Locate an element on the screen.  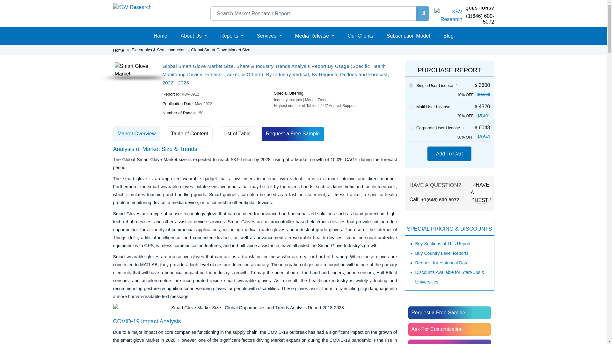
6048 is located at coordinates (411, 128).